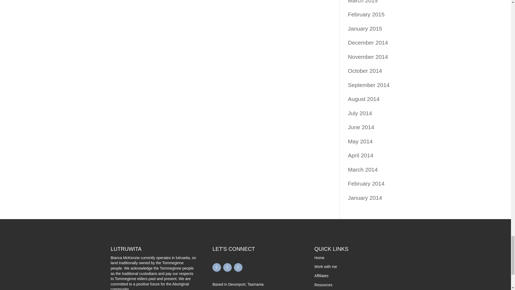 This screenshot has width=515, height=290. I want to click on Follow on Facebook, so click(216, 267).